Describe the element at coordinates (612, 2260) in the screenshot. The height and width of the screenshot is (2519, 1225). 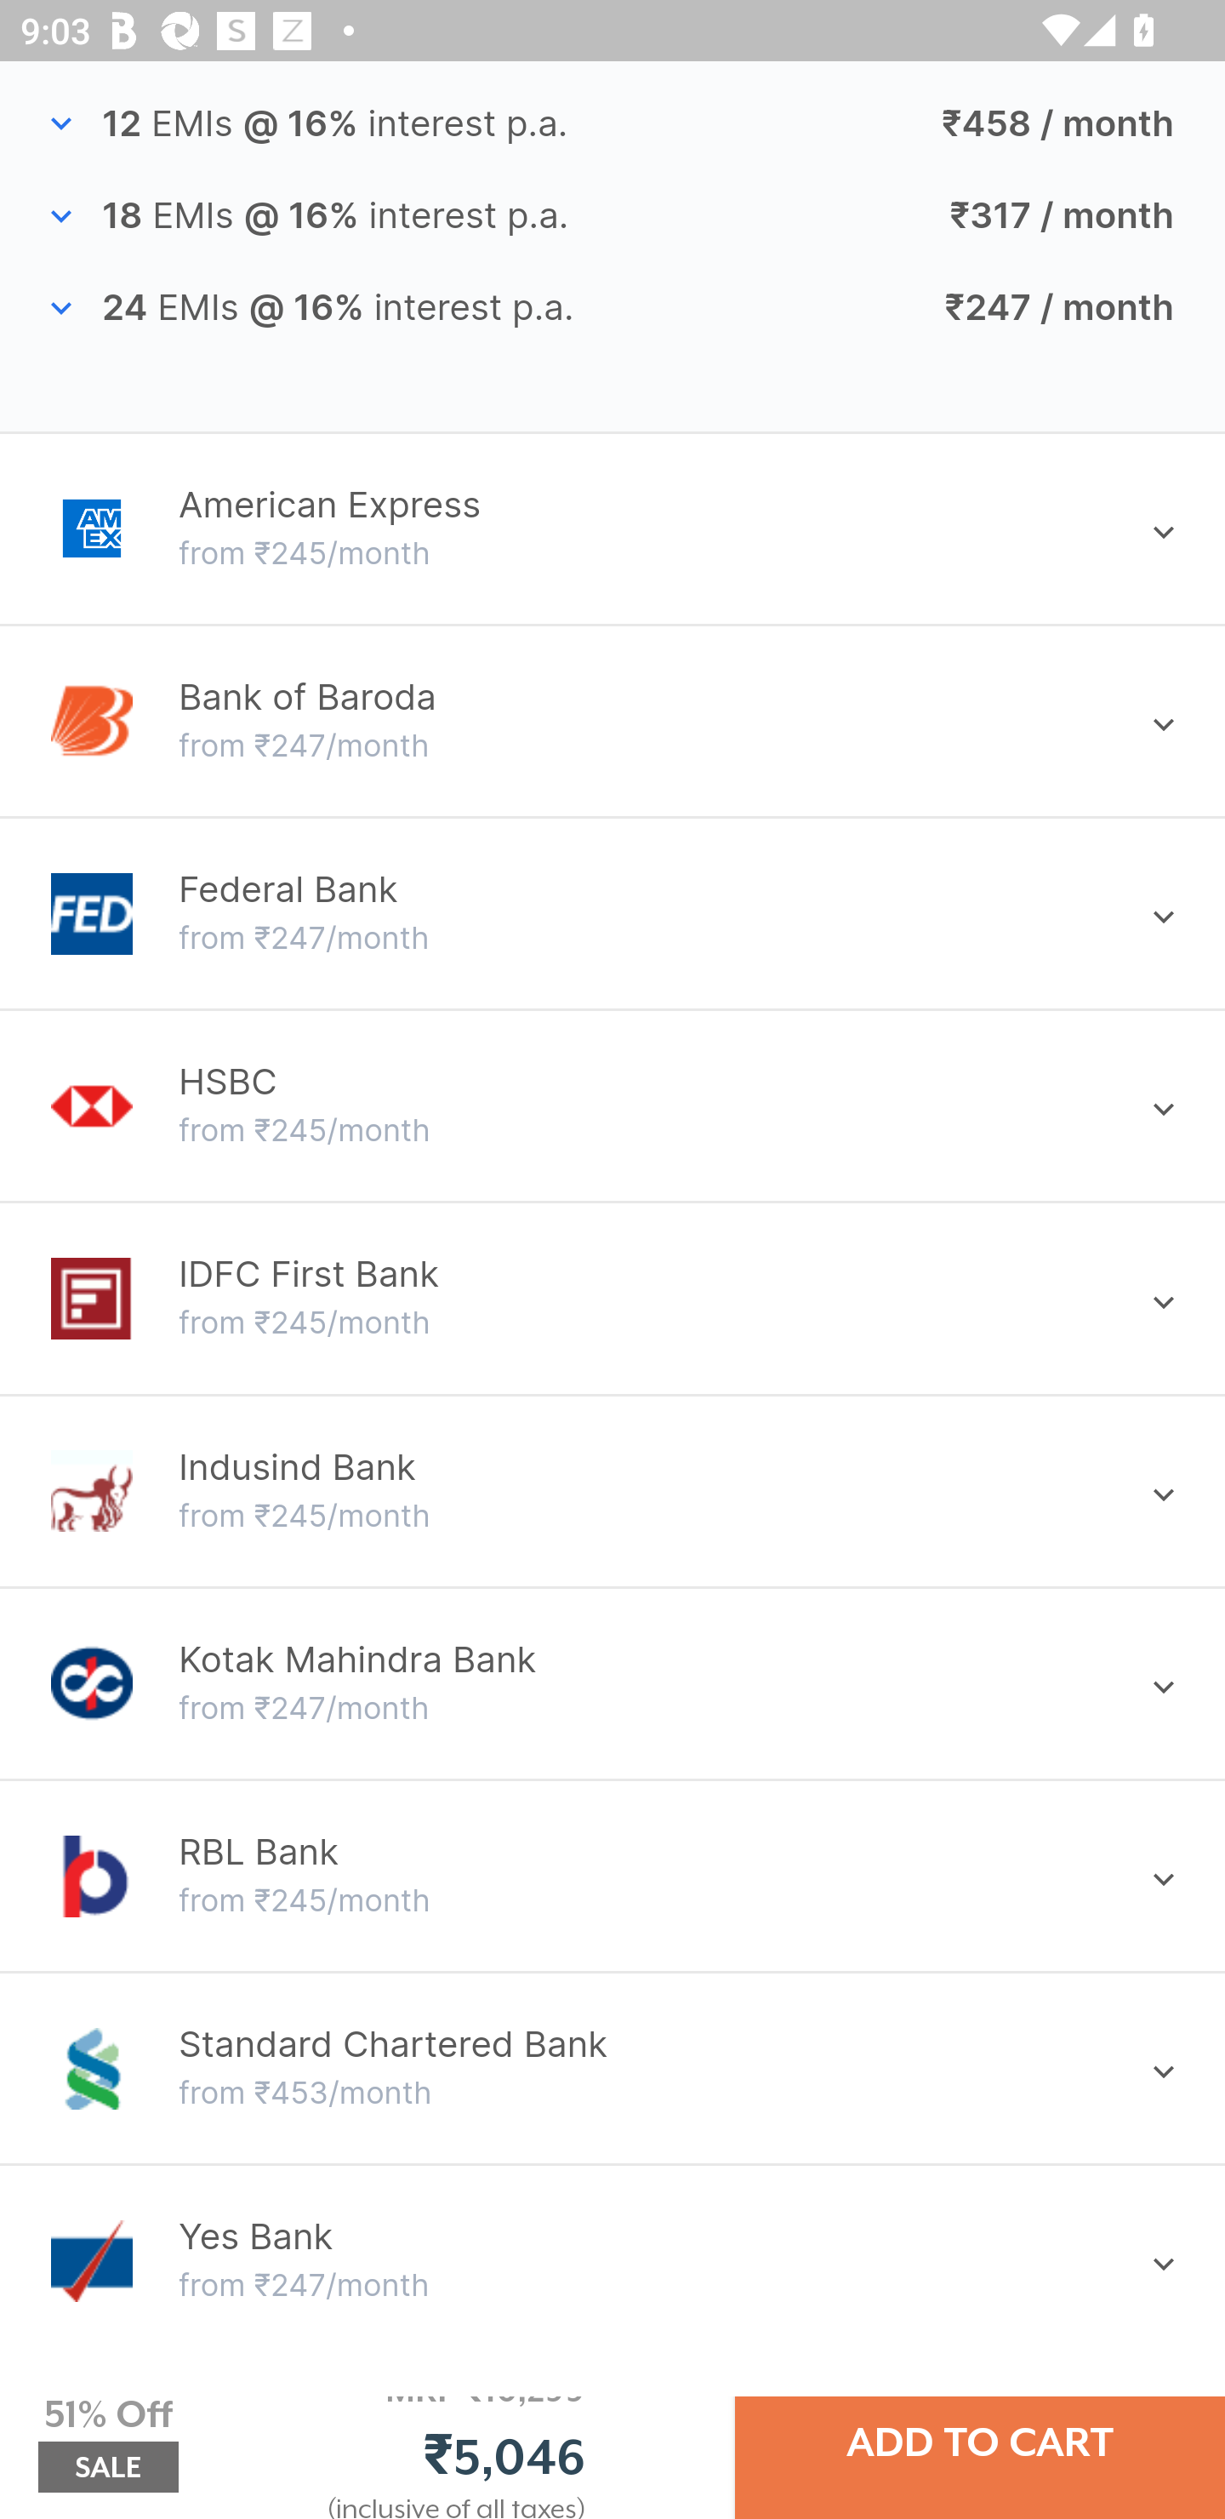
I see `Yes Bank Yes Bank from ₹247/month` at that location.